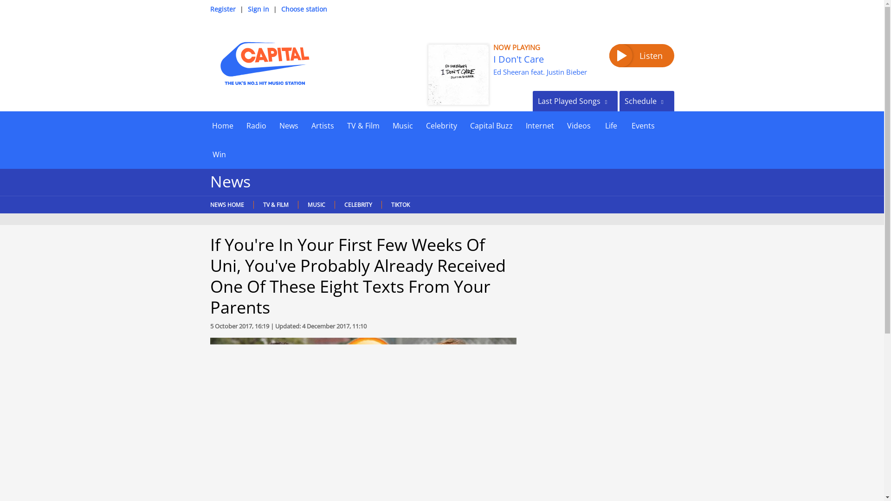  What do you see at coordinates (229, 205) in the screenshot?
I see `NEWS HOME` at bounding box center [229, 205].